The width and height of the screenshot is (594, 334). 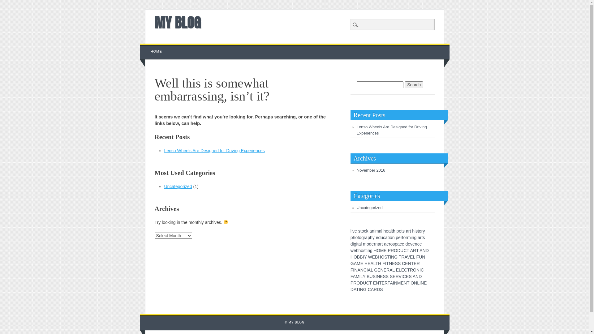 What do you see at coordinates (415, 231) in the screenshot?
I see `i` at bounding box center [415, 231].